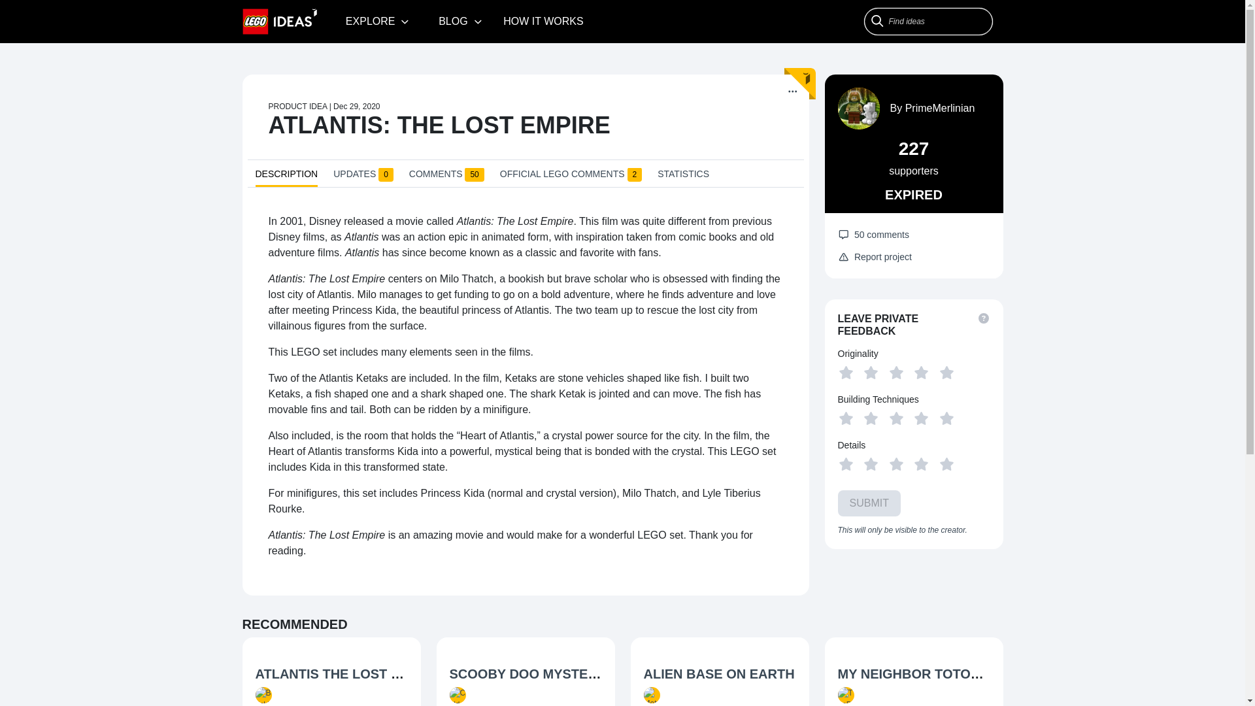 The height and width of the screenshot is (706, 1255). What do you see at coordinates (684, 705) in the screenshot?
I see `Metalman.Bricks` at bounding box center [684, 705].